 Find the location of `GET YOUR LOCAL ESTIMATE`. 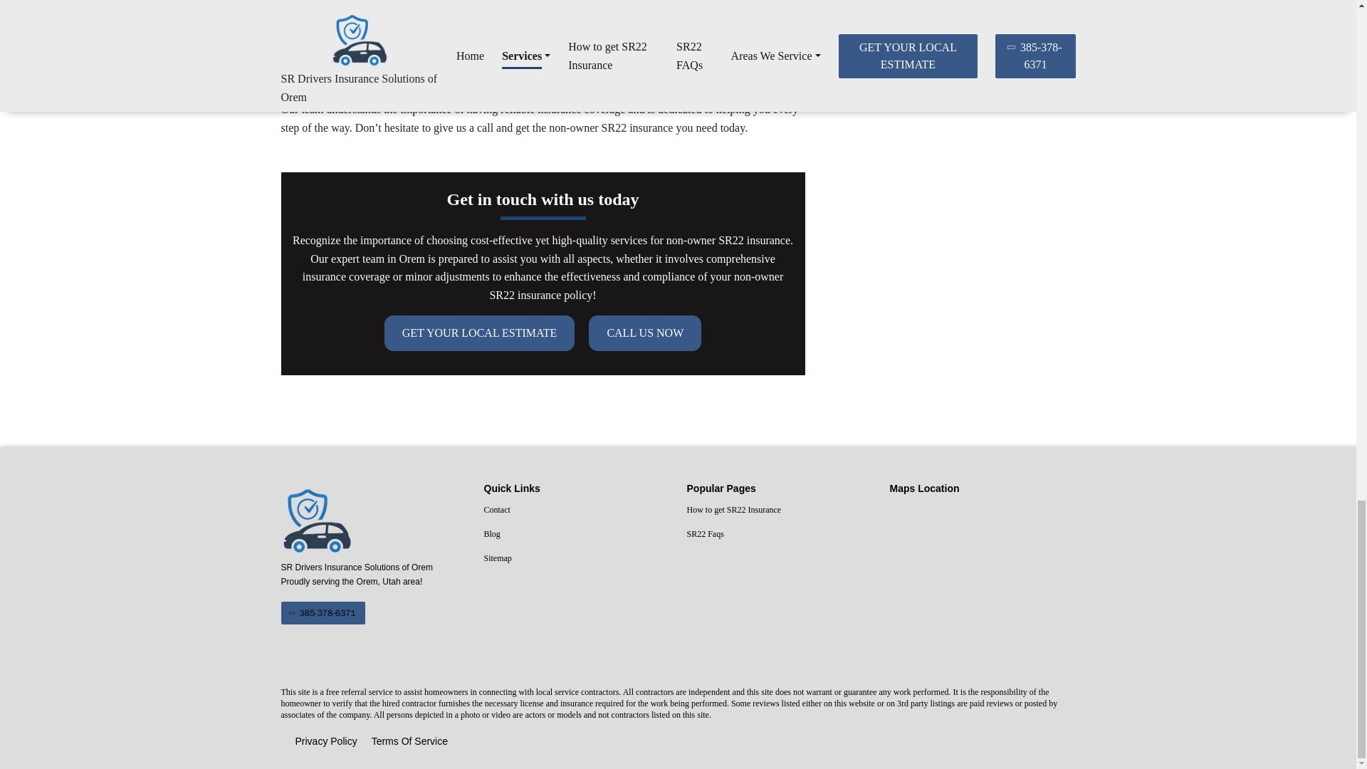

GET YOUR LOCAL ESTIMATE is located at coordinates (480, 333).